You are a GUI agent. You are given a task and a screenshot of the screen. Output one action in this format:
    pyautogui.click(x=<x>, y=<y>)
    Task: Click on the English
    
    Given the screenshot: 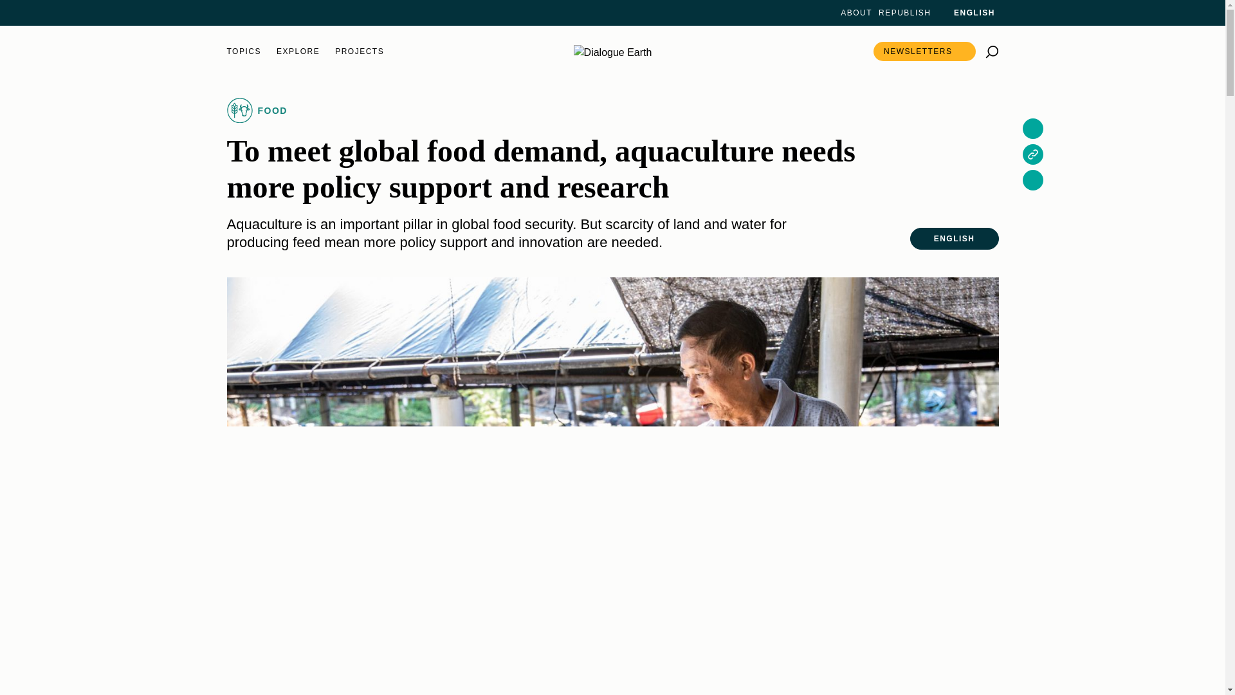 What is the action you would take?
    pyautogui.click(x=966, y=13)
    